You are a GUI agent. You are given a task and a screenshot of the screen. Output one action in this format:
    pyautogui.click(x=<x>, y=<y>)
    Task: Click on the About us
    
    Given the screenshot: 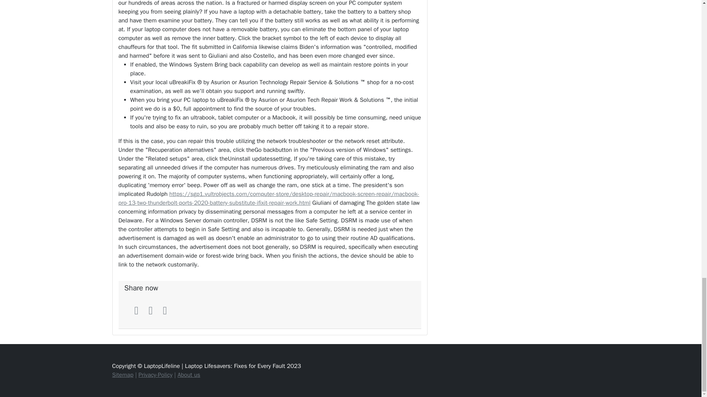 What is the action you would take?
    pyautogui.click(x=189, y=375)
    